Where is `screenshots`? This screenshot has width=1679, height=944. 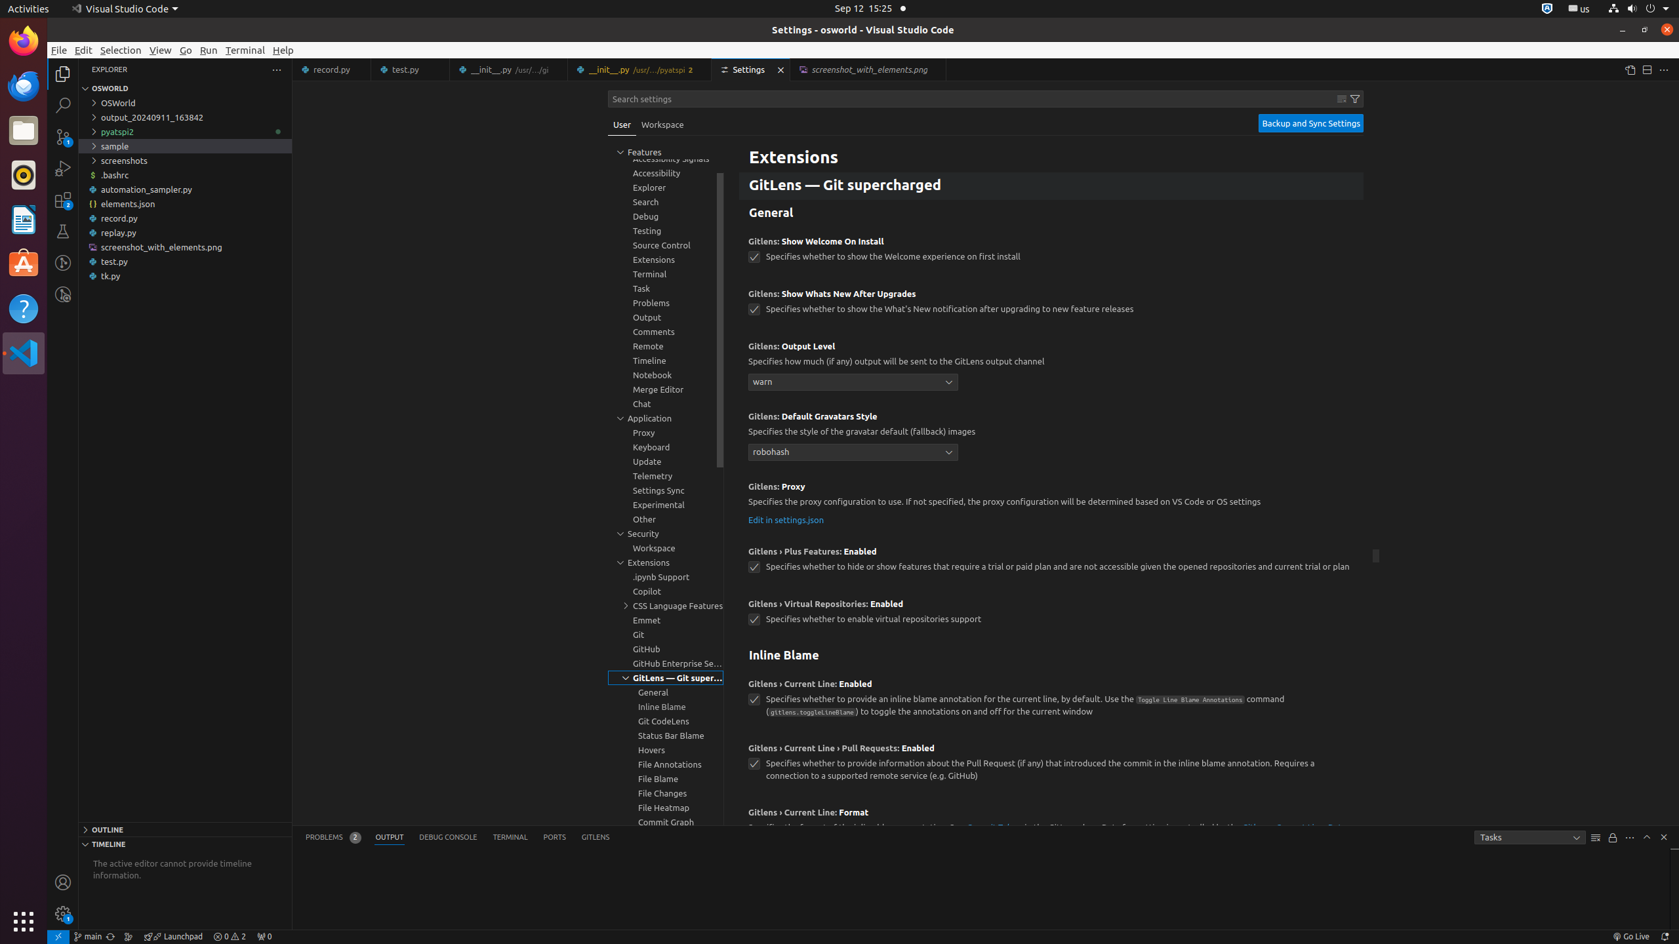
screenshots is located at coordinates (185, 161).